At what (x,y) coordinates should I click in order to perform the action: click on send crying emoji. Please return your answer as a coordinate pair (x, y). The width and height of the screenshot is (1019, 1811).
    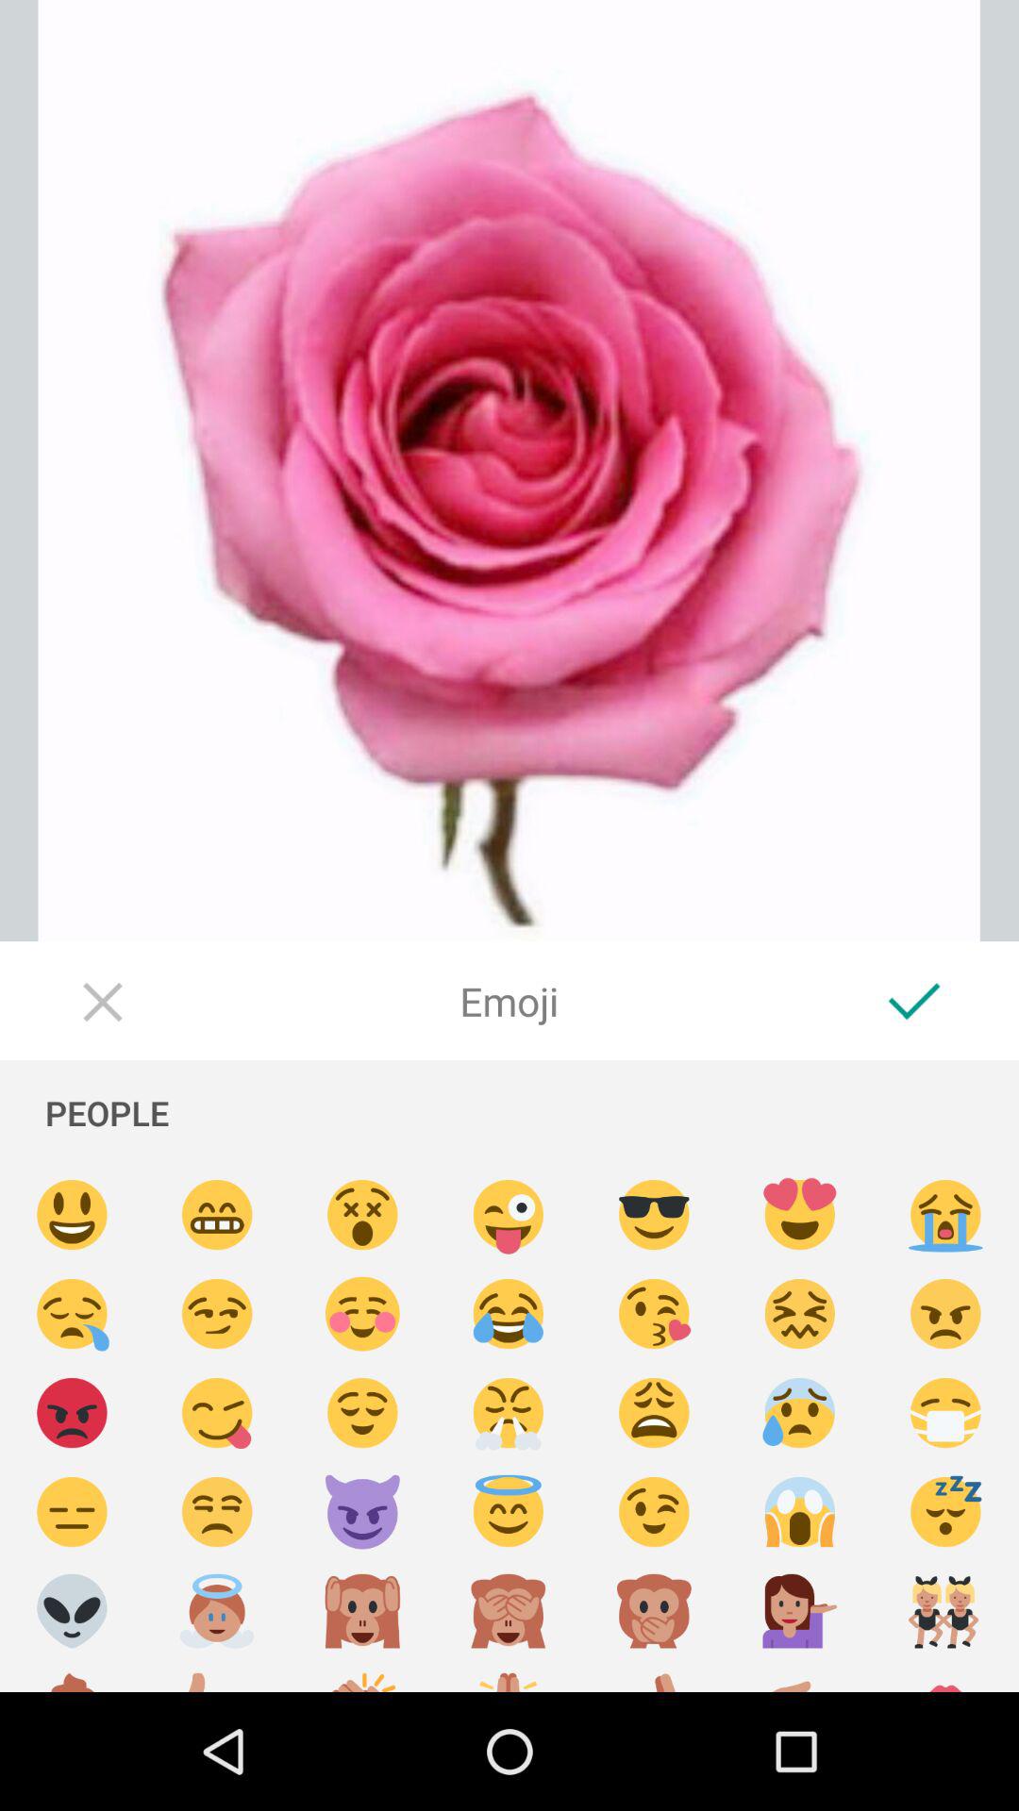
    Looking at the image, I should click on (945, 1215).